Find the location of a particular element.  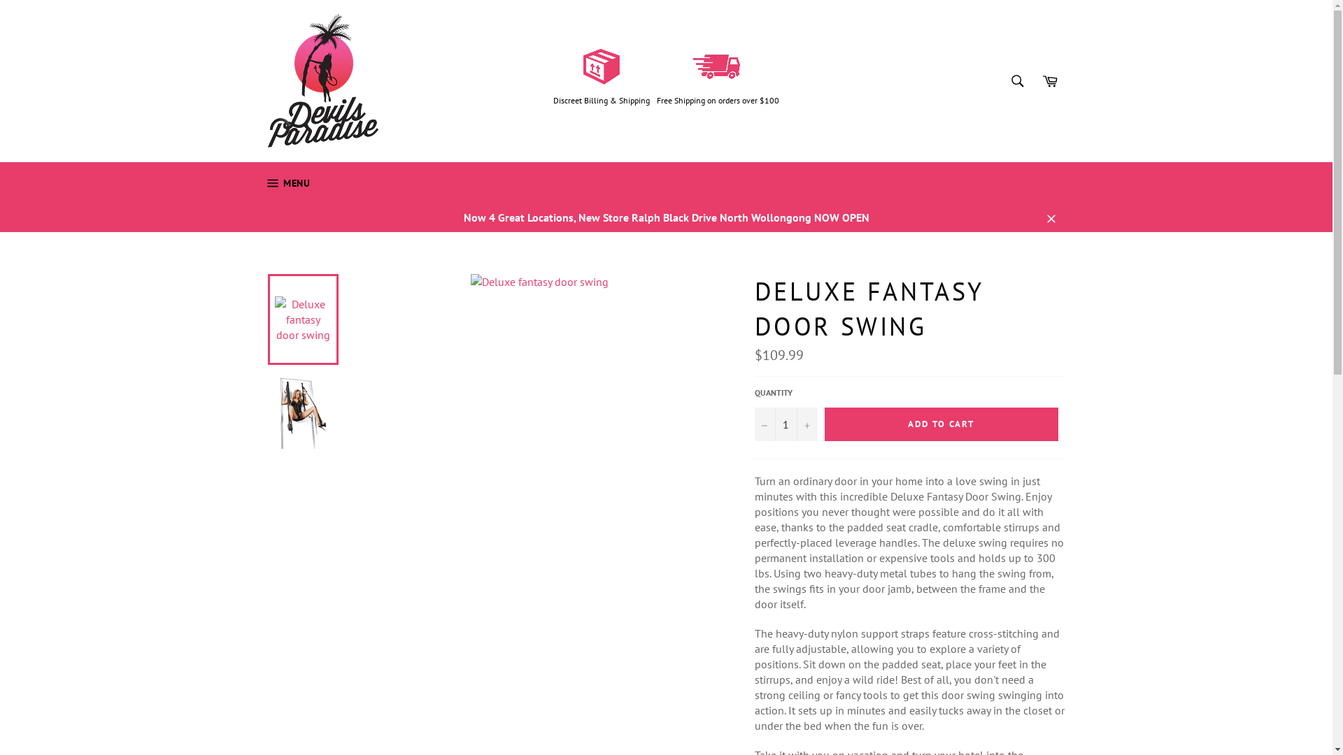

MENU
SITE NAVIGATION is located at coordinates (287, 184).